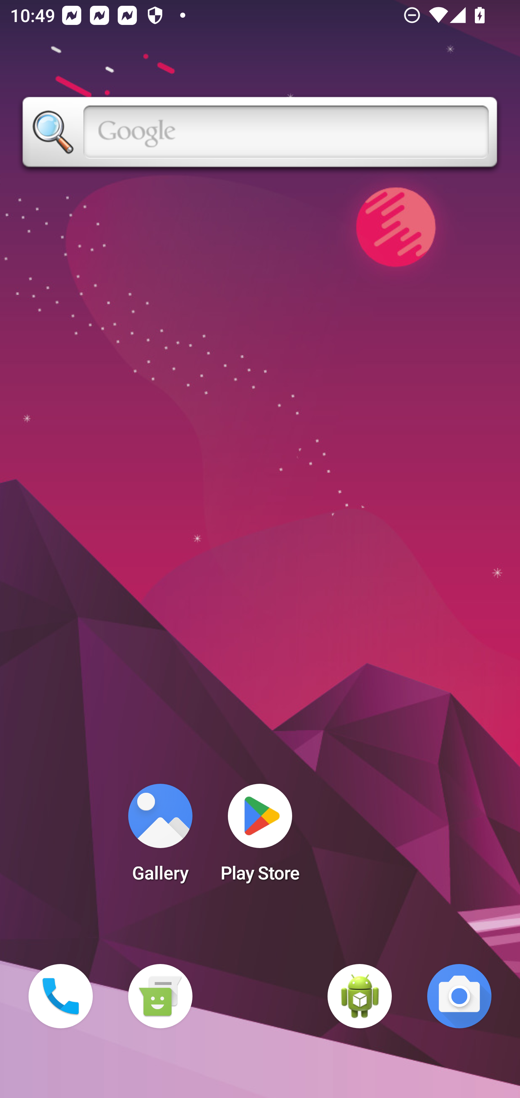  What do you see at coordinates (260, 837) in the screenshot?
I see `Play Store` at bounding box center [260, 837].